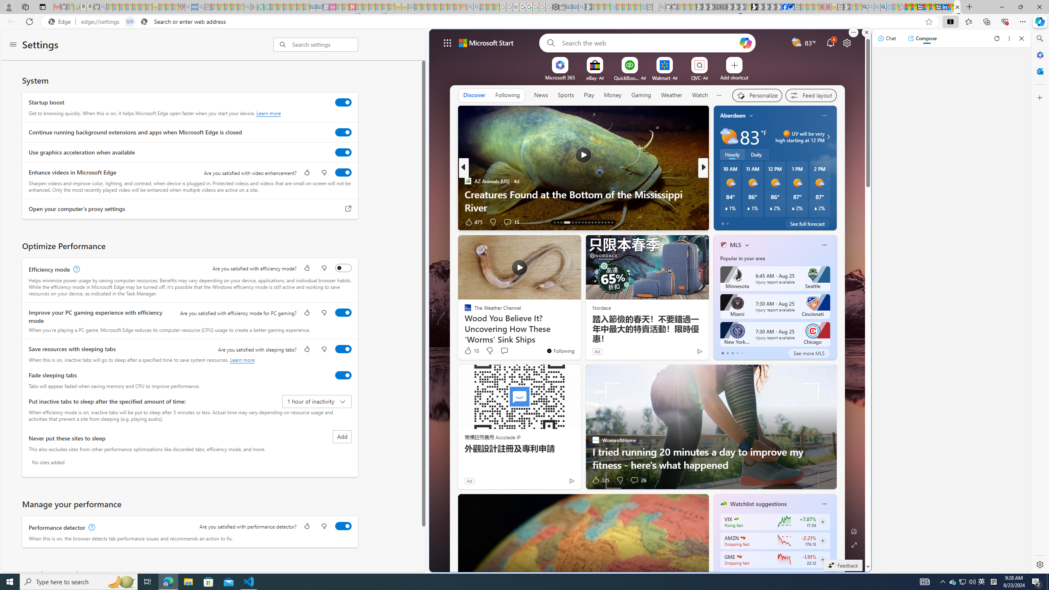 The height and width of the screenshot is (590, 1049). Describe the element at coordinates (561, 222) in the screenshot. I see `AutomationID: tab-15` at that location.